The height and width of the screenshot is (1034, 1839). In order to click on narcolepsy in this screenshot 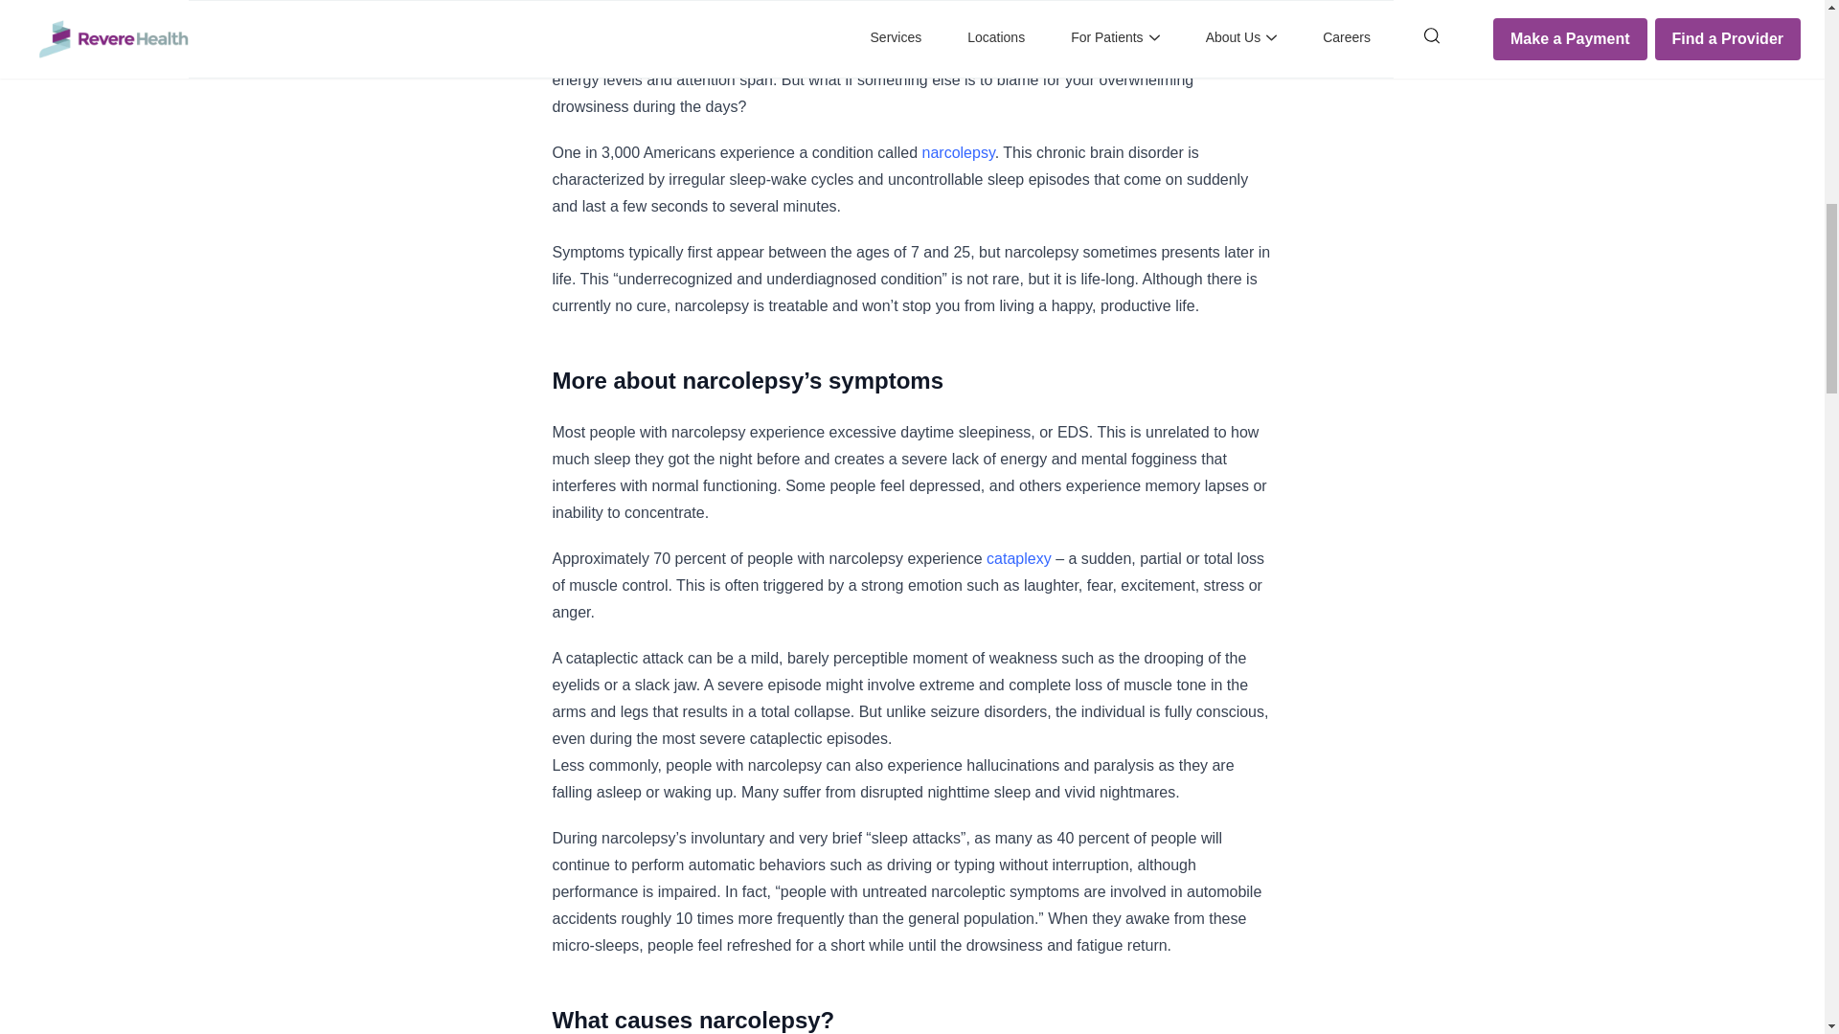, I will do `click(958, 153)`.